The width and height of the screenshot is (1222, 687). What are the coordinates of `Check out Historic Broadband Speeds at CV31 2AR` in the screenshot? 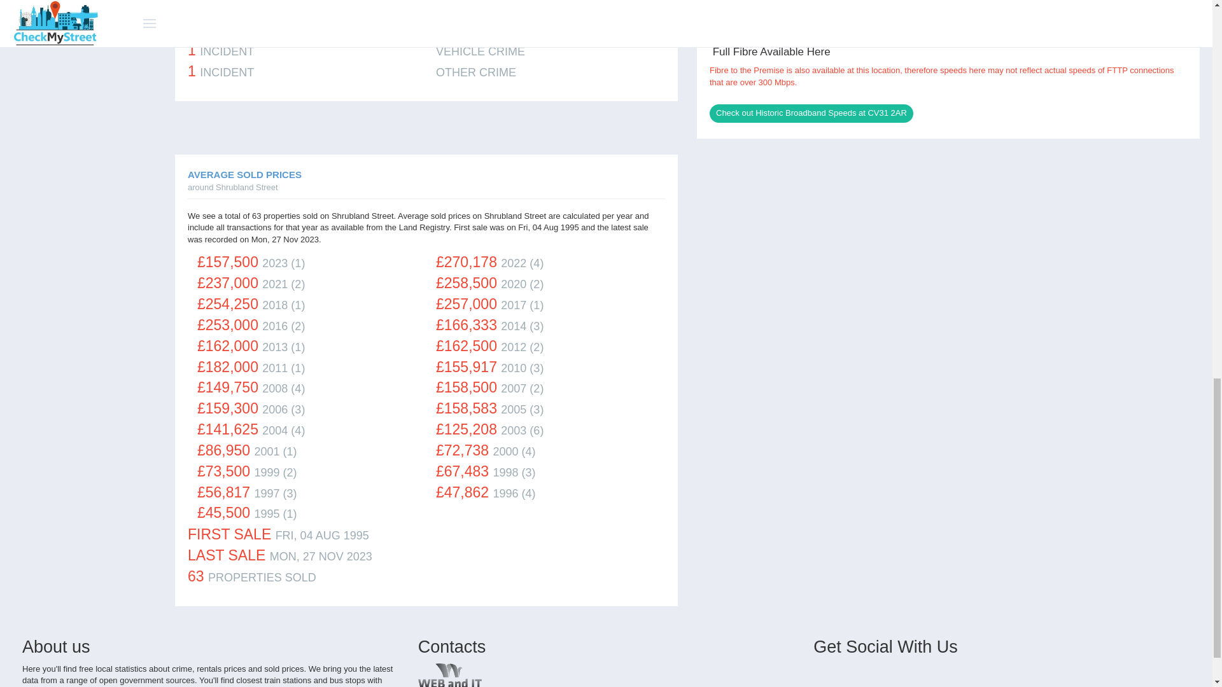 It's located at (811, 113).